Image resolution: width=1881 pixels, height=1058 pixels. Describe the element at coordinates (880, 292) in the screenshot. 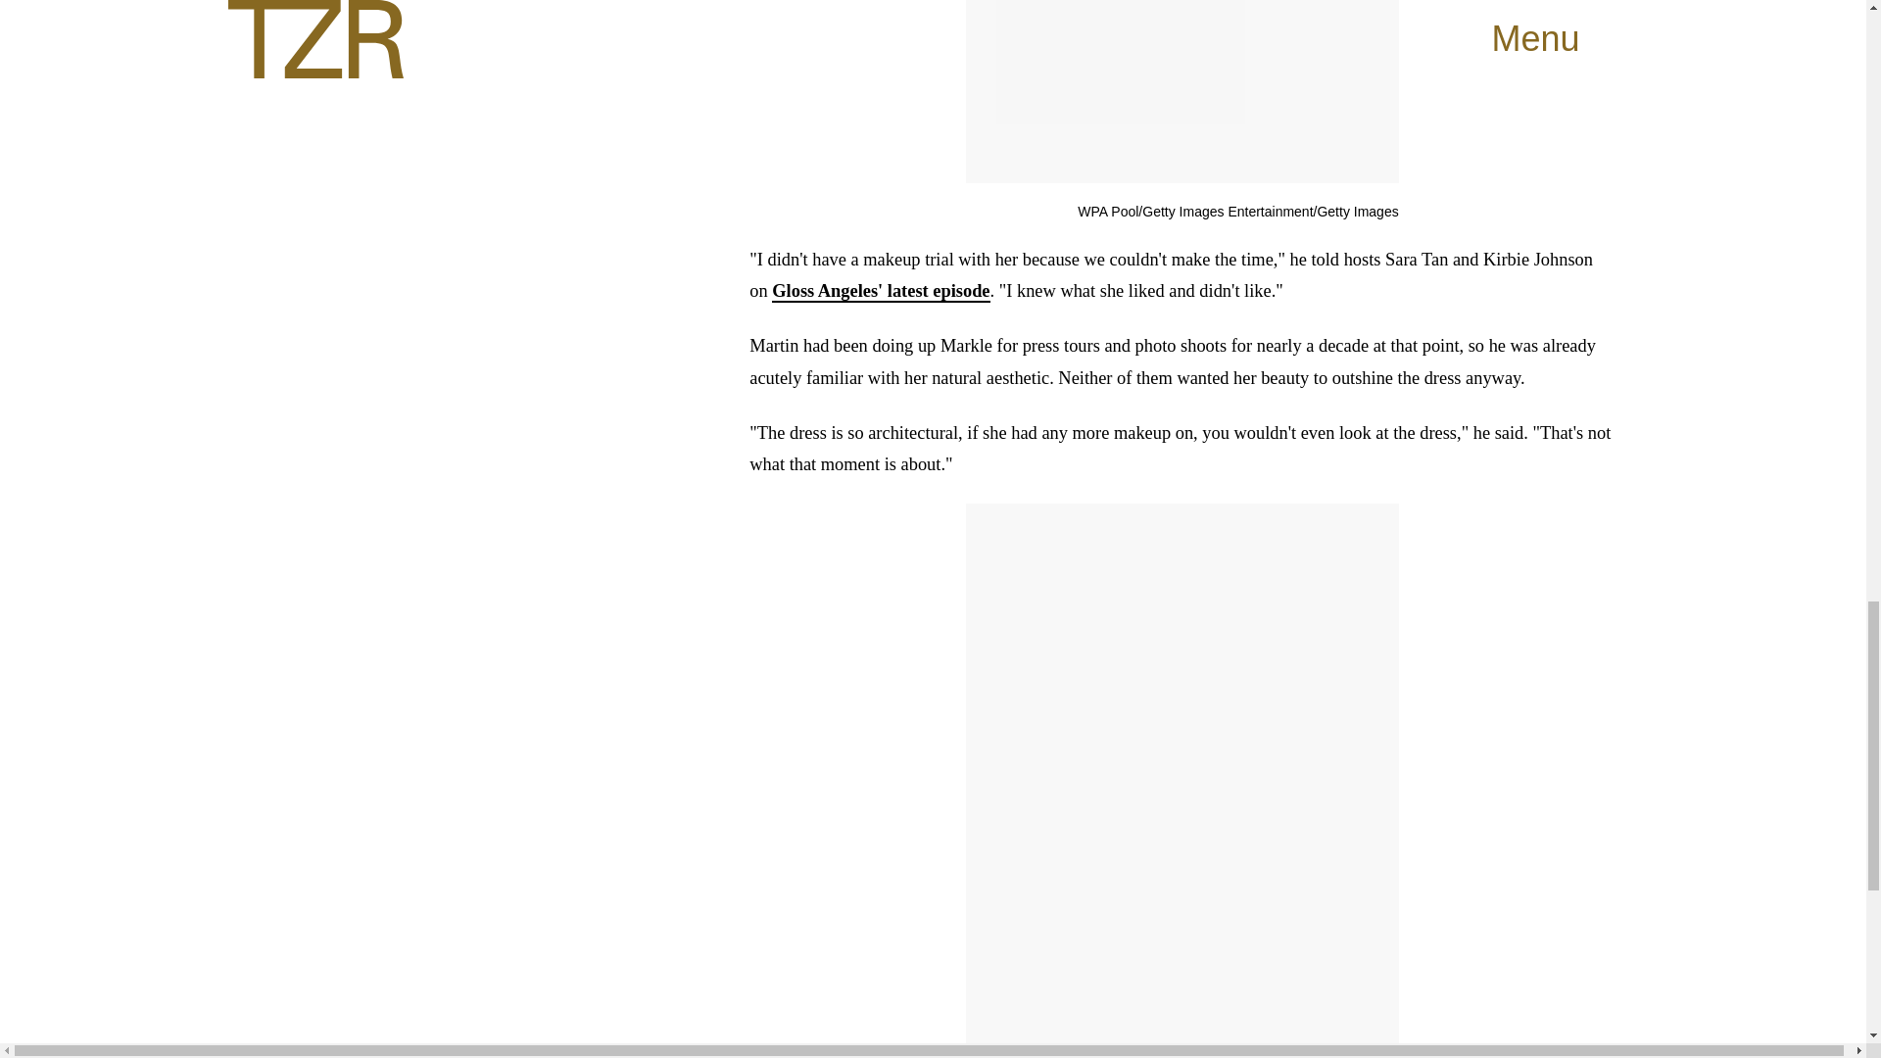

I see `Gloss Angeles' latest episode` at that location.